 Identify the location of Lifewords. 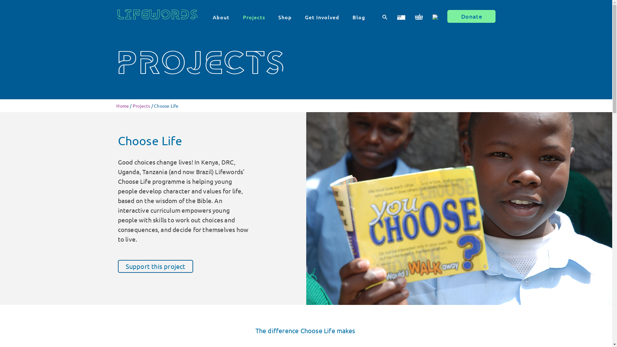
(157, 19).